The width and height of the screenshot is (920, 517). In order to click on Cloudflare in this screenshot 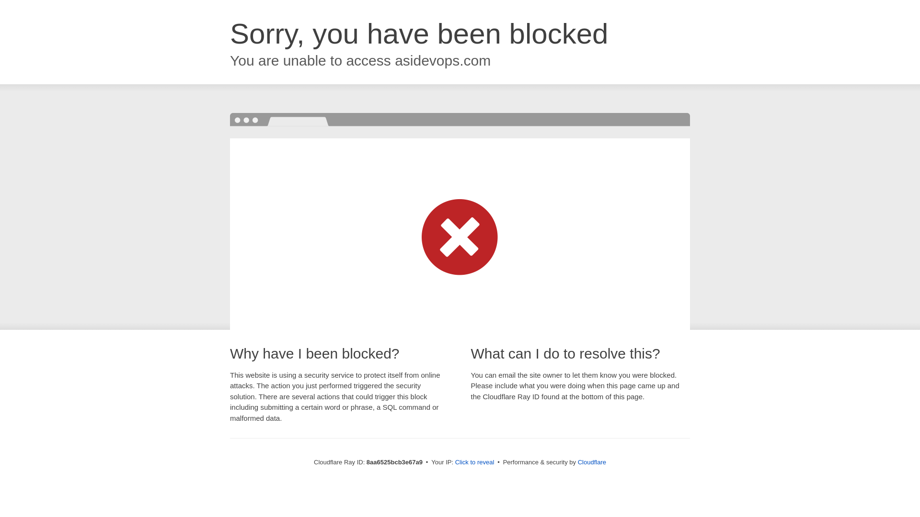, I will do `click(592, 462)`.